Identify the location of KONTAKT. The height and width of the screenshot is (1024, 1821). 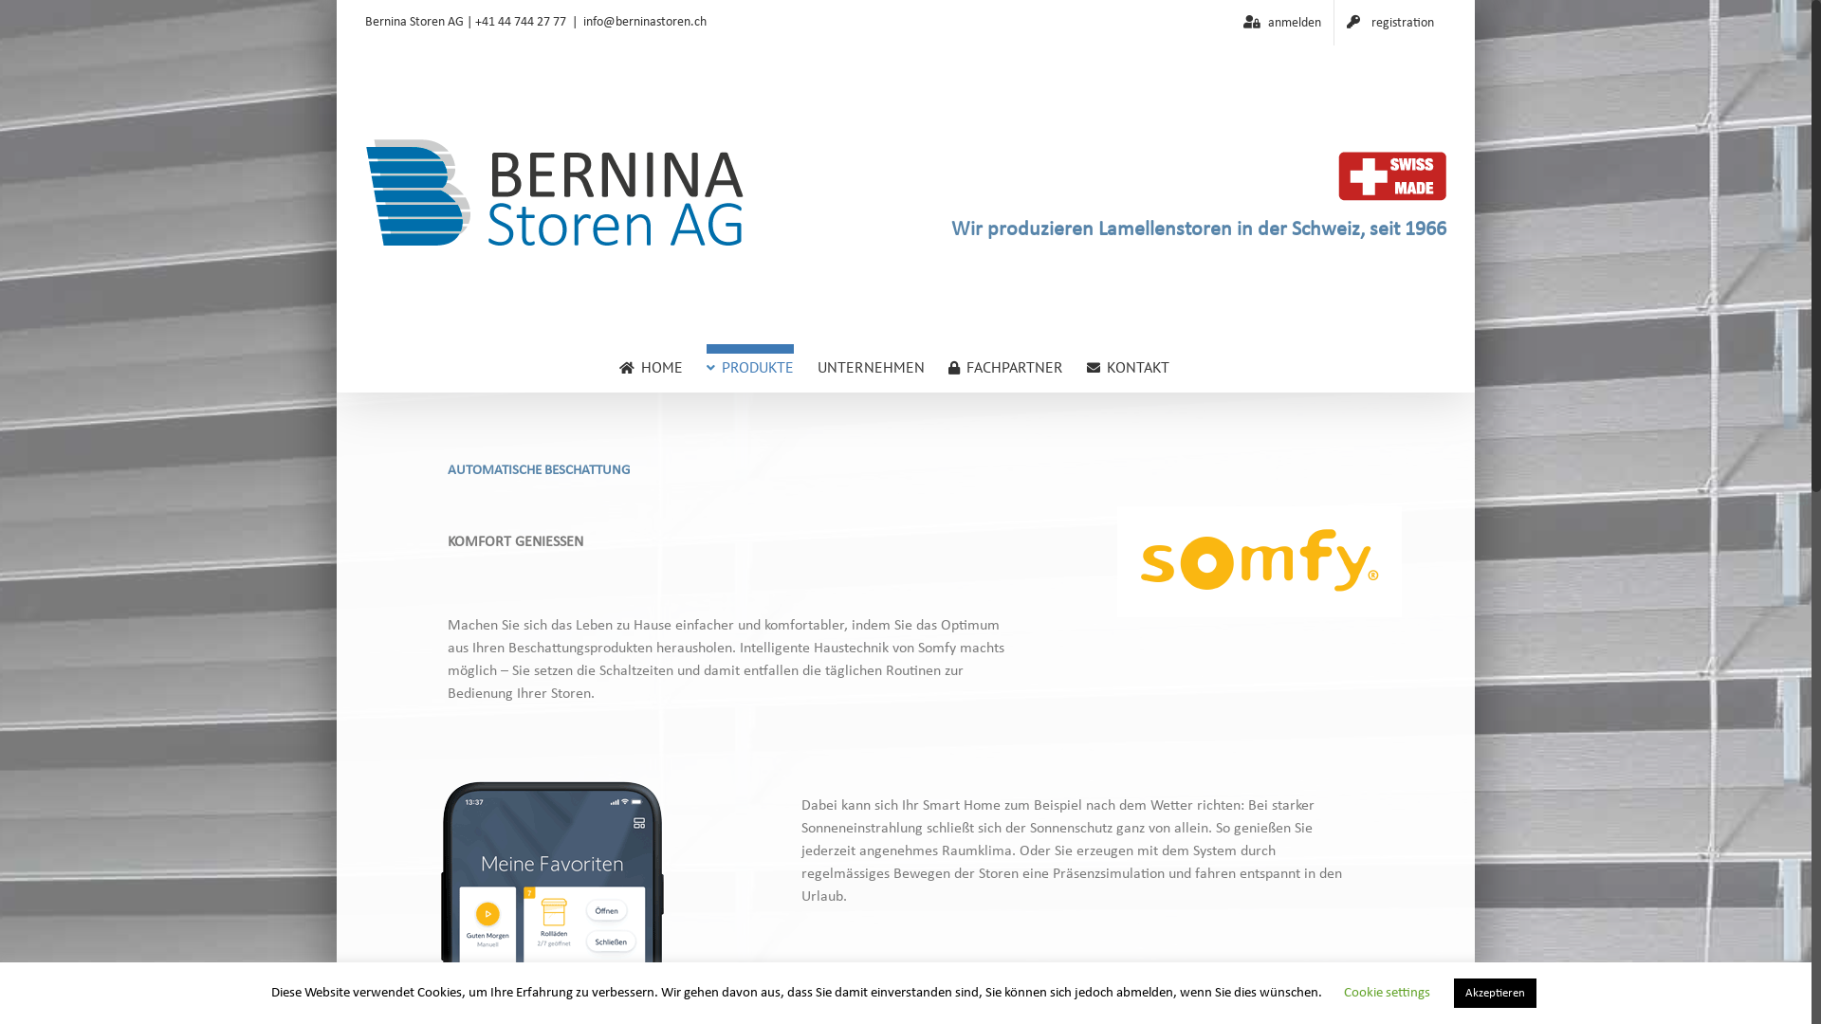
(1129, 368).